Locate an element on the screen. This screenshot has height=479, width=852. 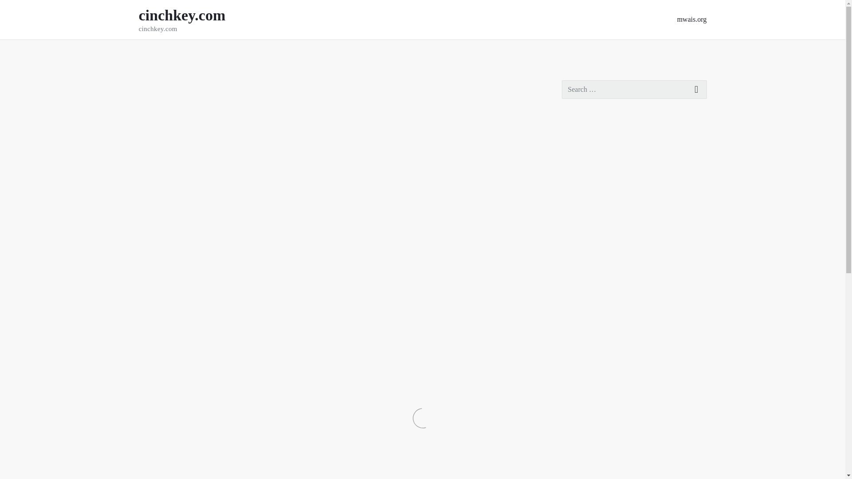
Search for: is located at coordinates (634, 90).